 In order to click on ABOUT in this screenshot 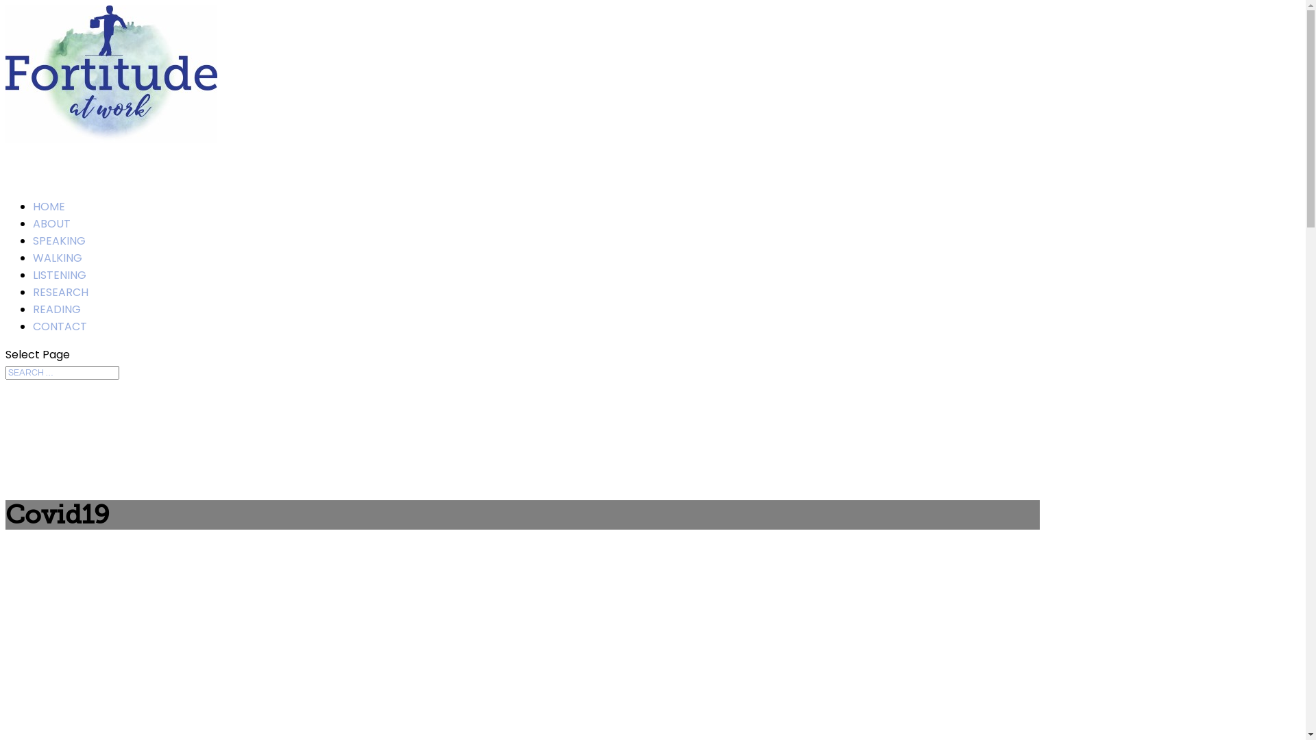, I will do `click(52, 244)`.